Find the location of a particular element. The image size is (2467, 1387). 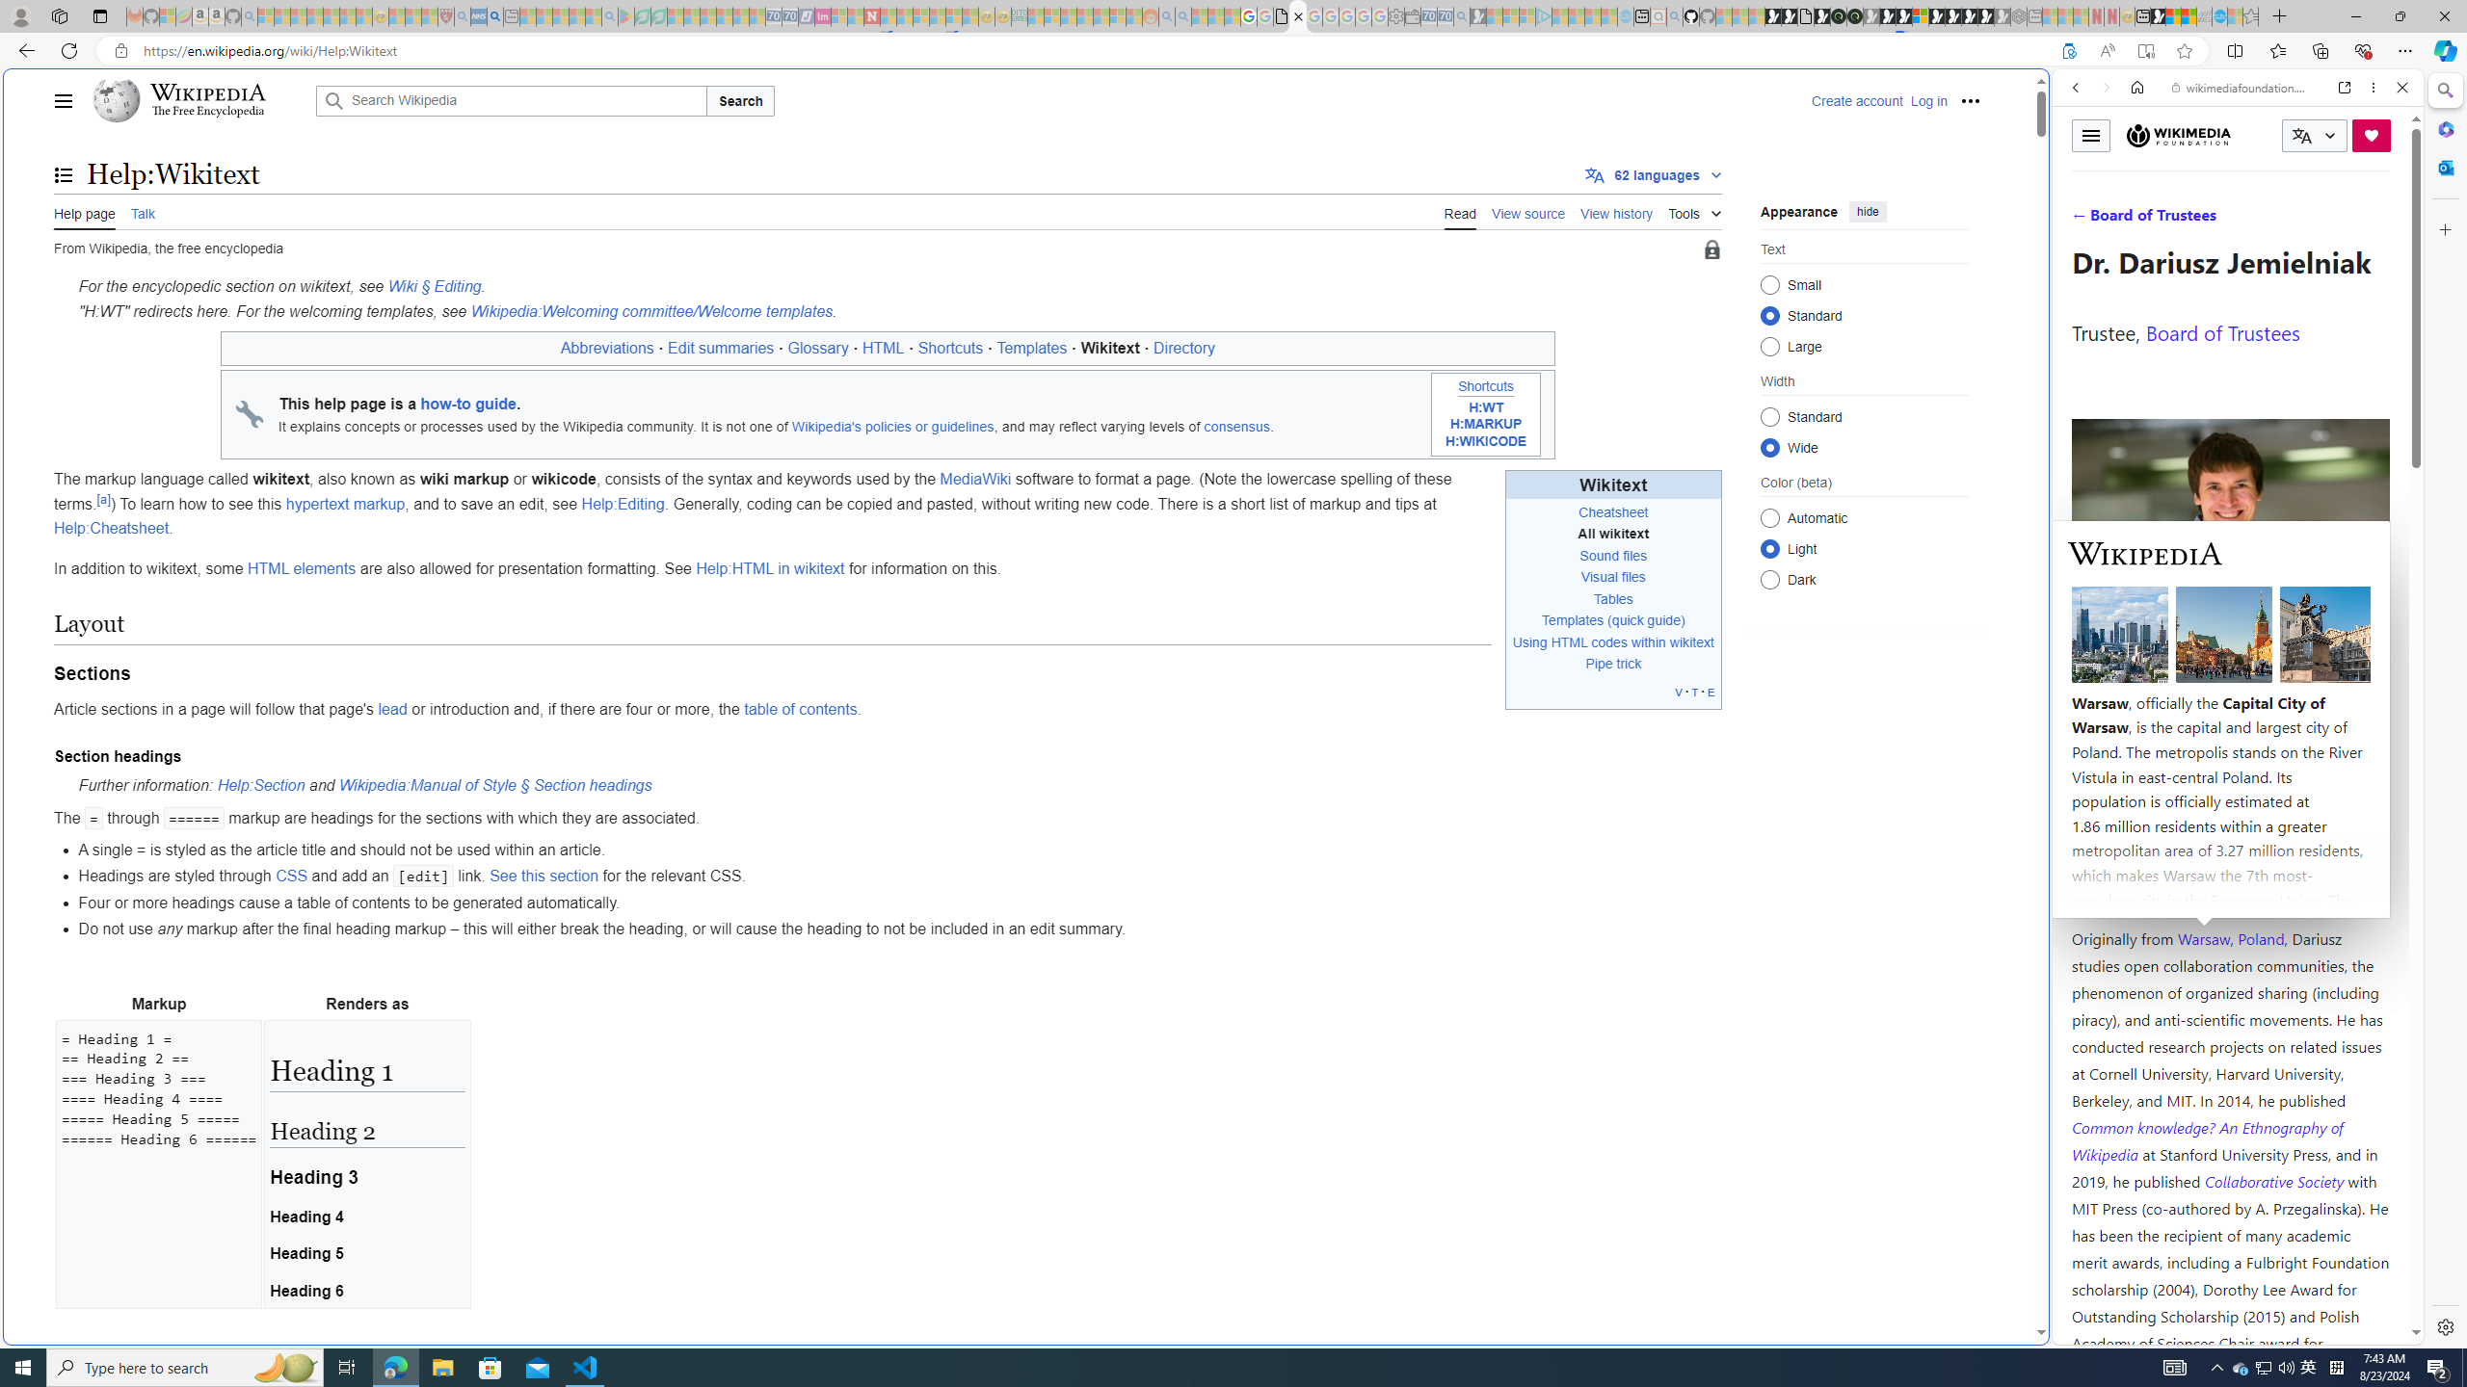

MSNBC - MSN - Sleeping is located at coordinates (1036, 16).